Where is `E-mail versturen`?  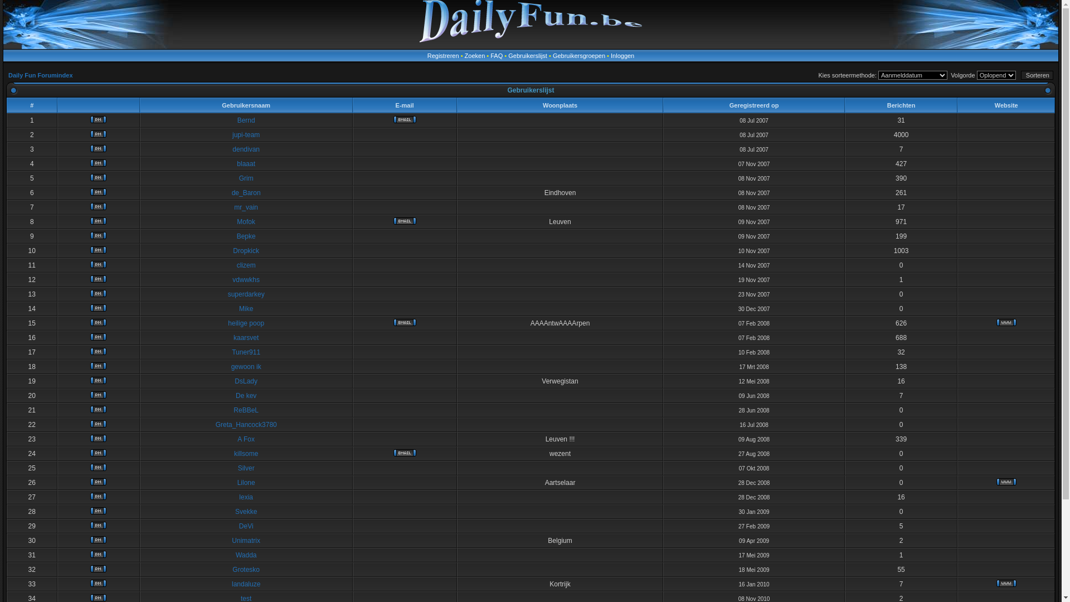
E-mail versturen is located at coordinates (405, 453).